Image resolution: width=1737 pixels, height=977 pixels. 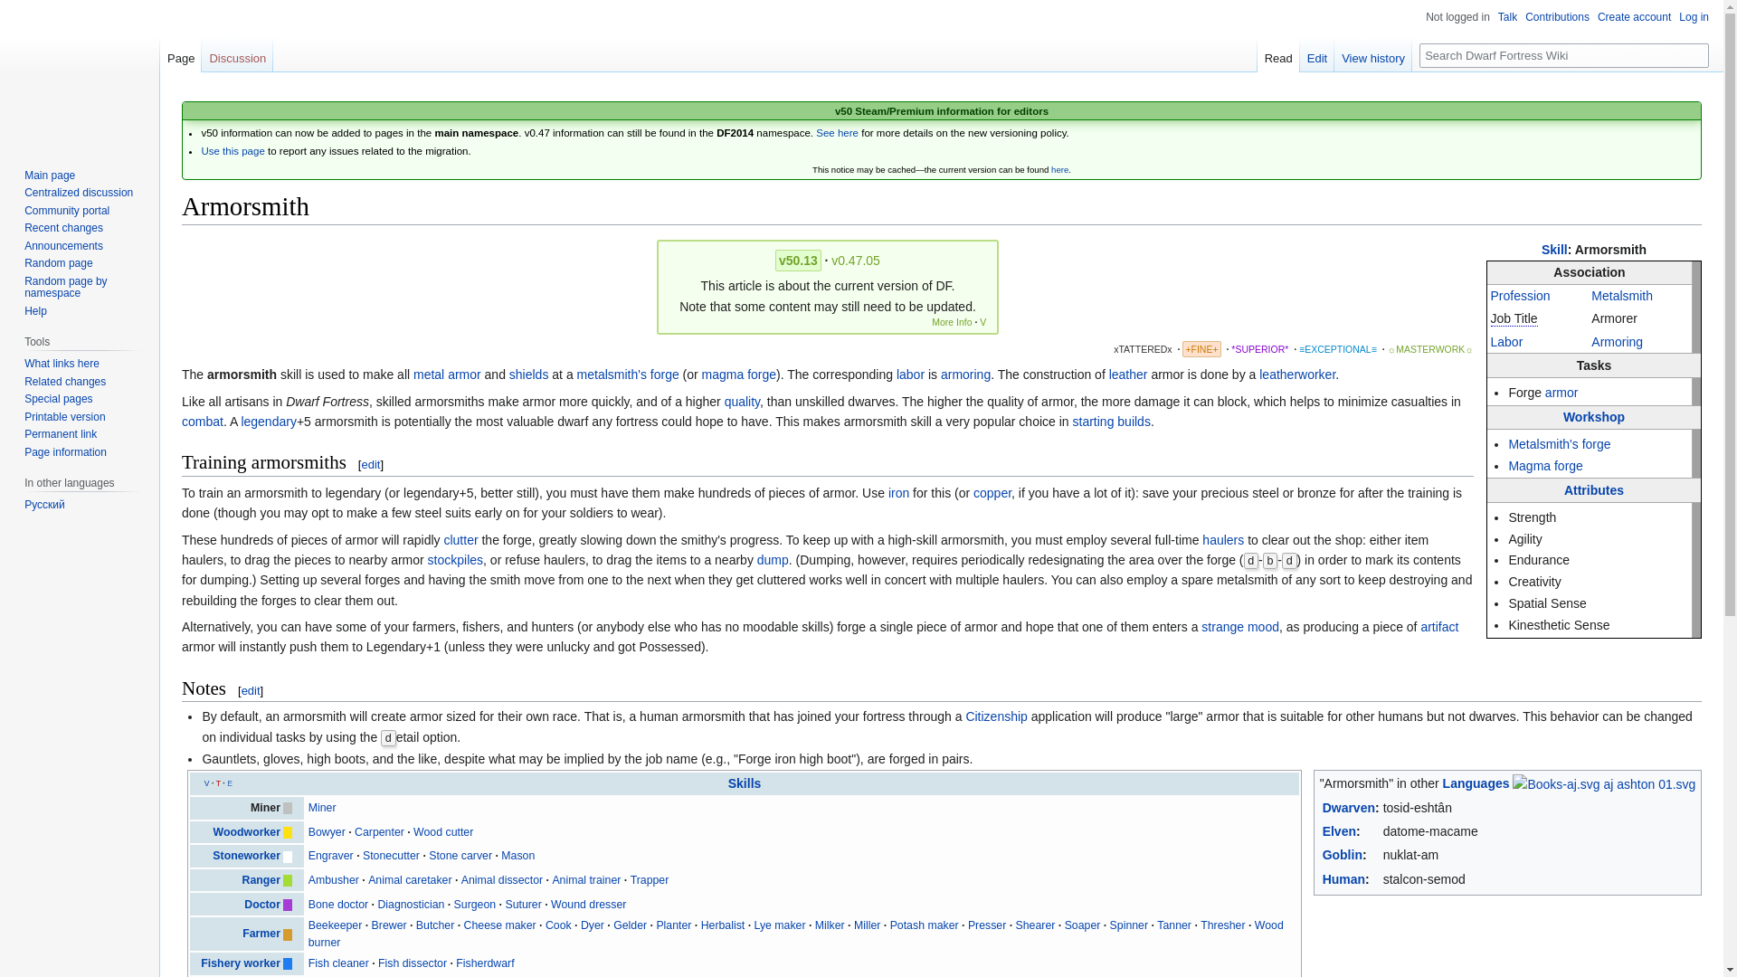 What do you see at coordinates (837, 133) in the screenshot?
I see `Dwarf Fortress Wiki:V` at bounding box center [837, 133].